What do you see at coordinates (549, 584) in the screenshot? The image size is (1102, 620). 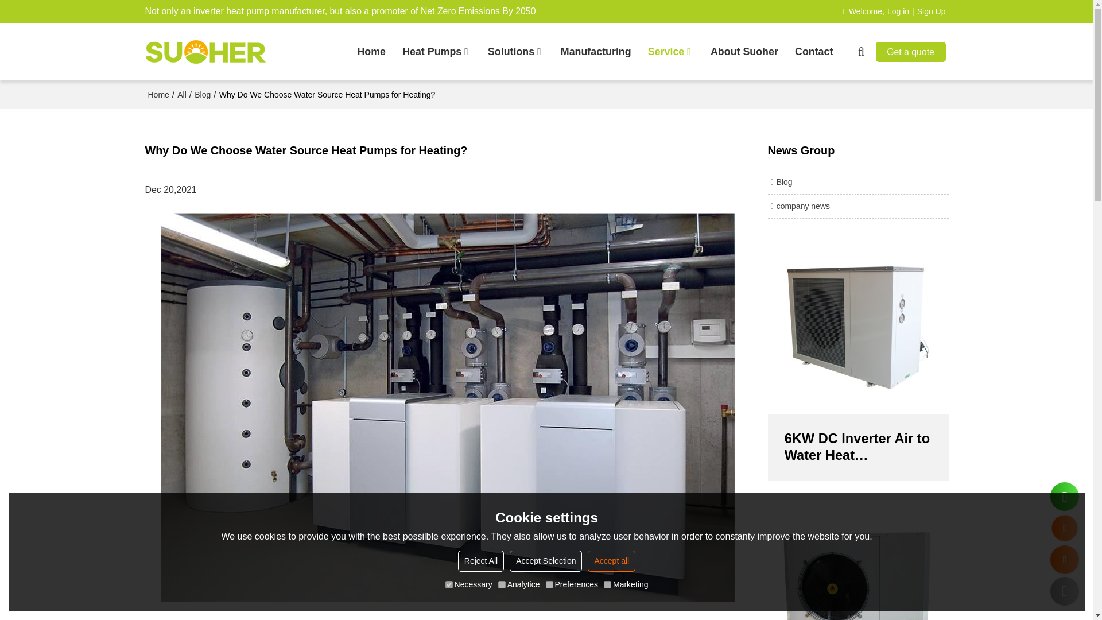 I see `on` at bounding box center [549, 584].